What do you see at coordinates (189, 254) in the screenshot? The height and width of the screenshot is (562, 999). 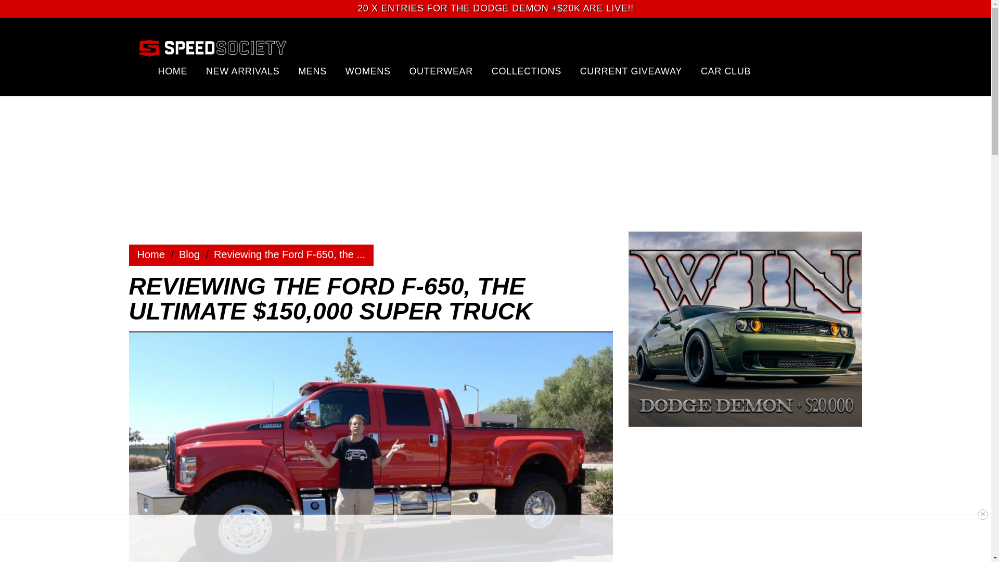 I see `Blog` at bounding box center [189, 254].